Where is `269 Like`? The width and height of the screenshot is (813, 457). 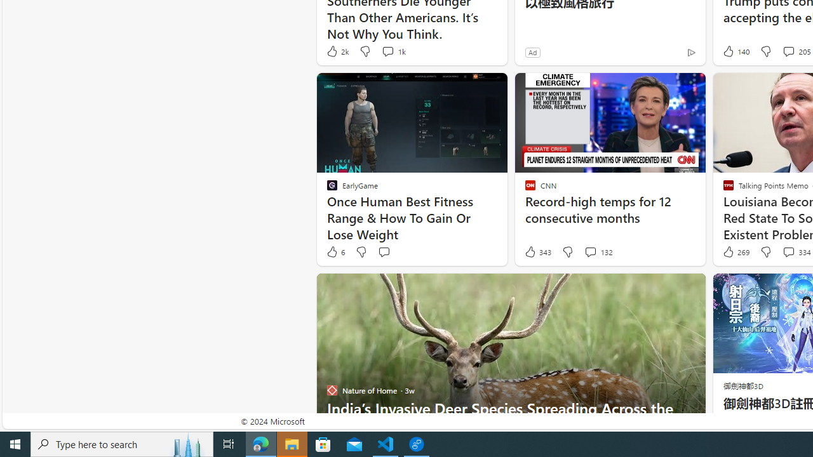
269 Like is located at coordinates (735, 252).